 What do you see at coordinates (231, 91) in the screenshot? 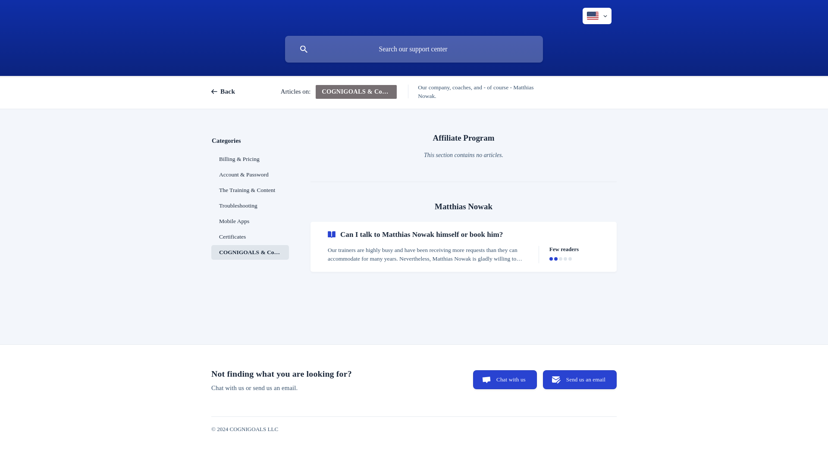
I see `Back` at bounding box center [231, 91].